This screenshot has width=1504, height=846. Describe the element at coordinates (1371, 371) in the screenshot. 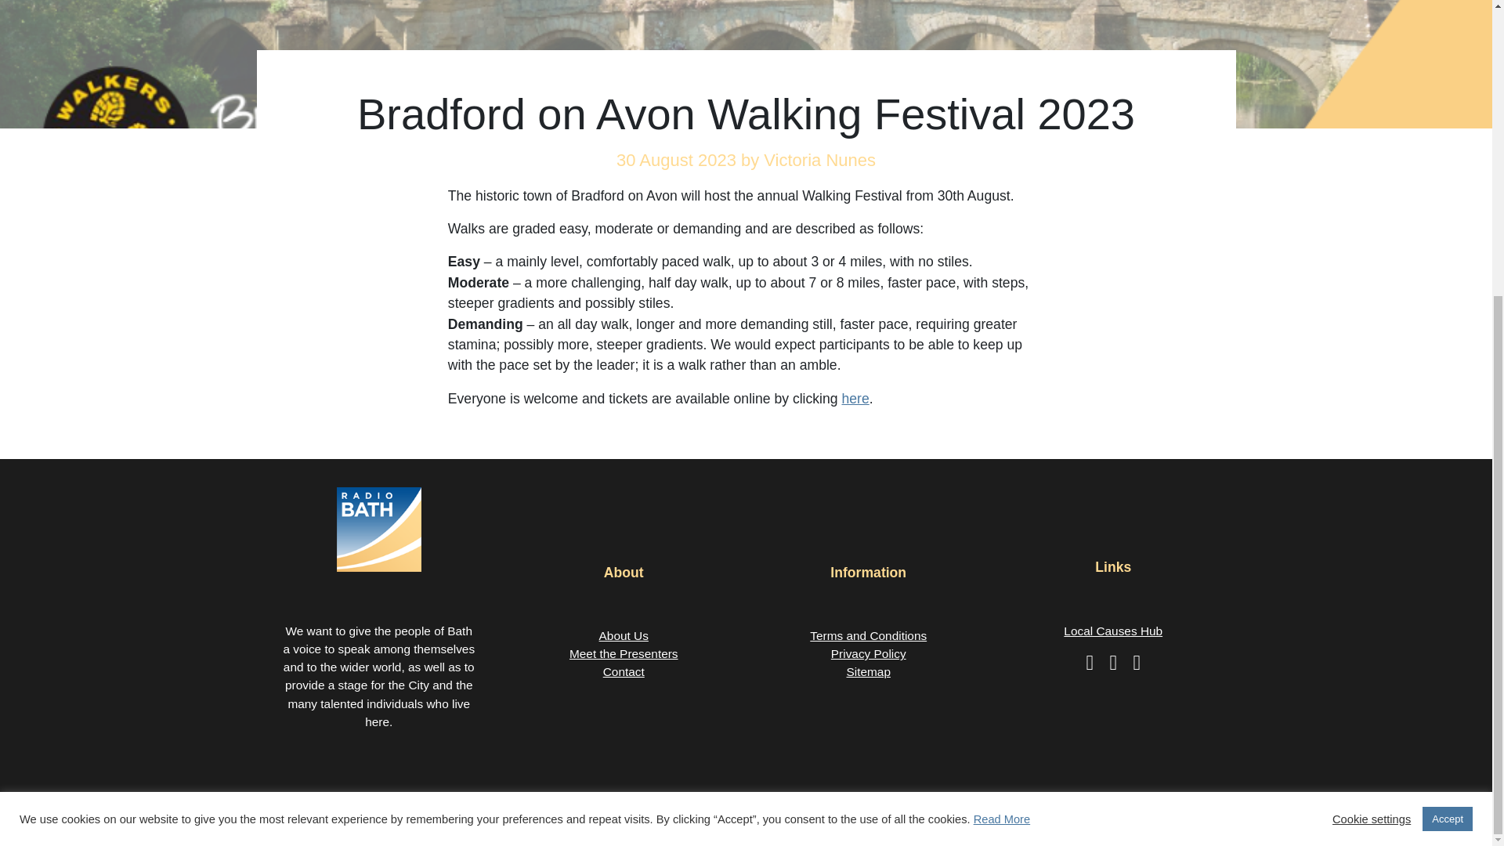

I see `Cookie settings` at that location.